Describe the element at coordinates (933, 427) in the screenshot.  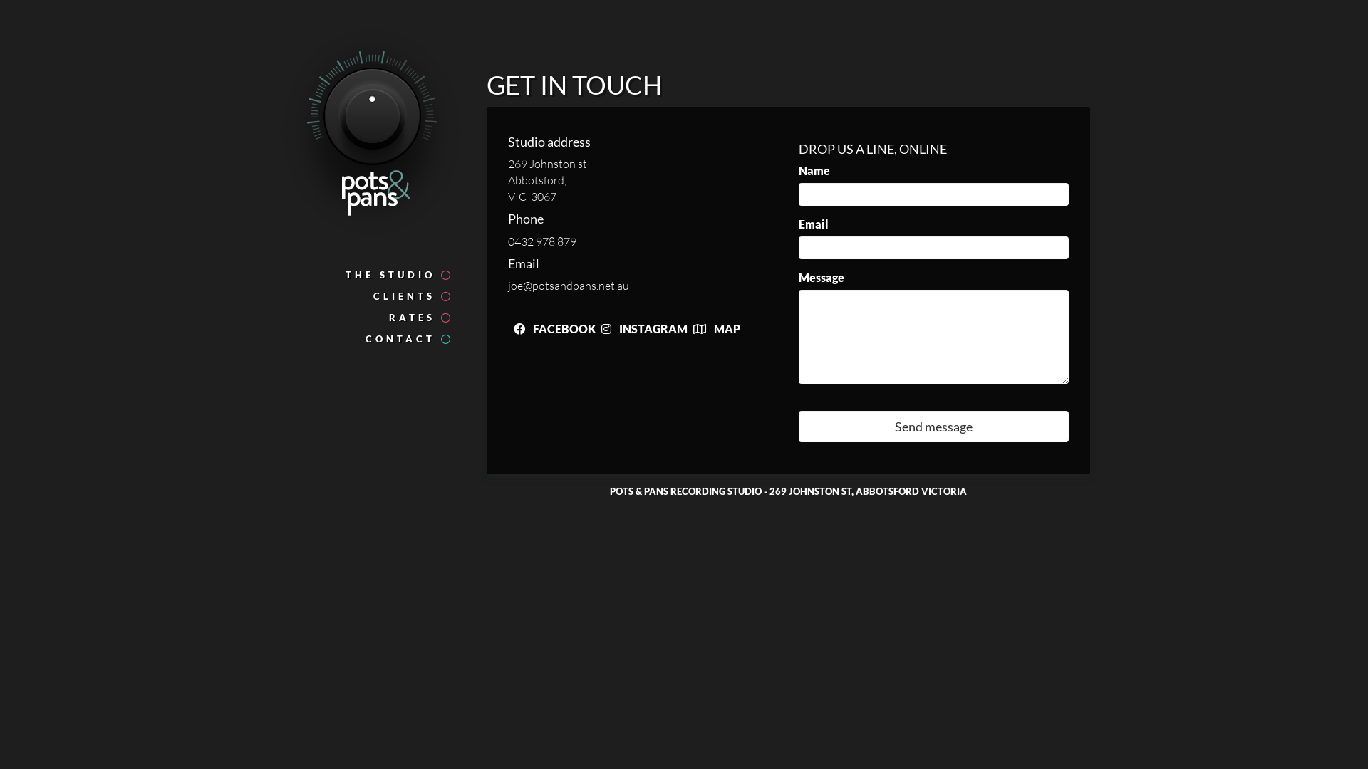
I see `Send message` at that location.